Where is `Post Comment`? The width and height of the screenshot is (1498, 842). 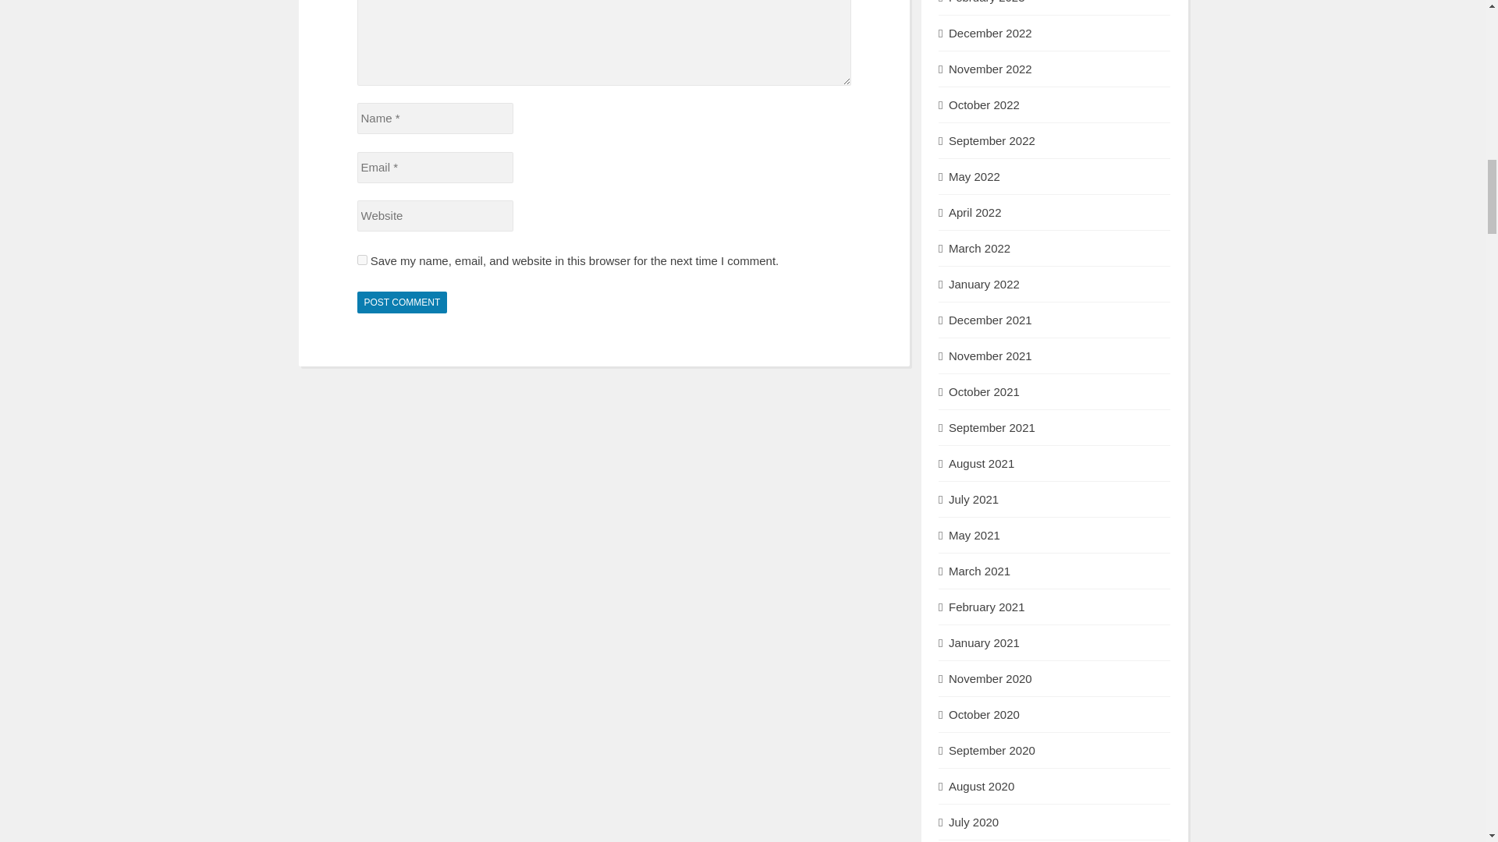 Post Comment is located at coordinates (403, 302).